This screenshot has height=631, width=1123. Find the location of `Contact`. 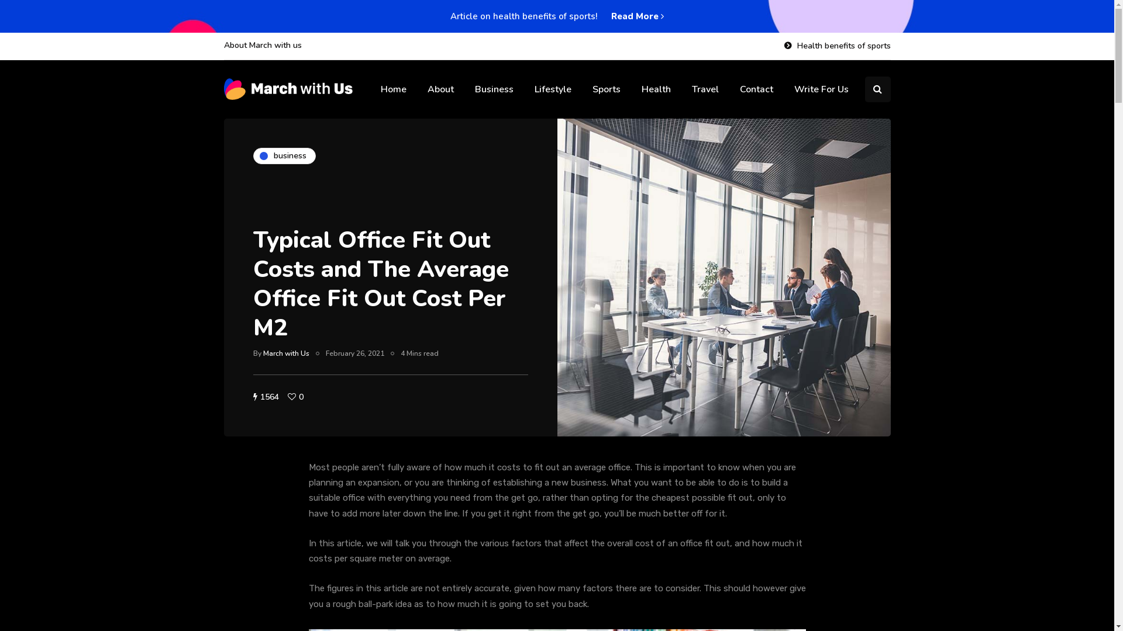

Contact is located at coordinates (756, 89).